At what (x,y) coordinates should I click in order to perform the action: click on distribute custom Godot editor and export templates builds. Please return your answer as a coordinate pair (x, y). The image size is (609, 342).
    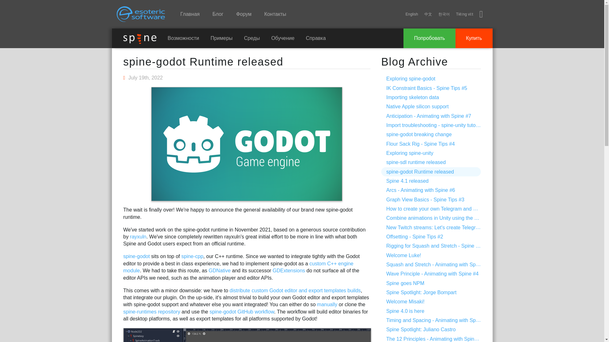
    Looking at the image, I should click on (295, 290).